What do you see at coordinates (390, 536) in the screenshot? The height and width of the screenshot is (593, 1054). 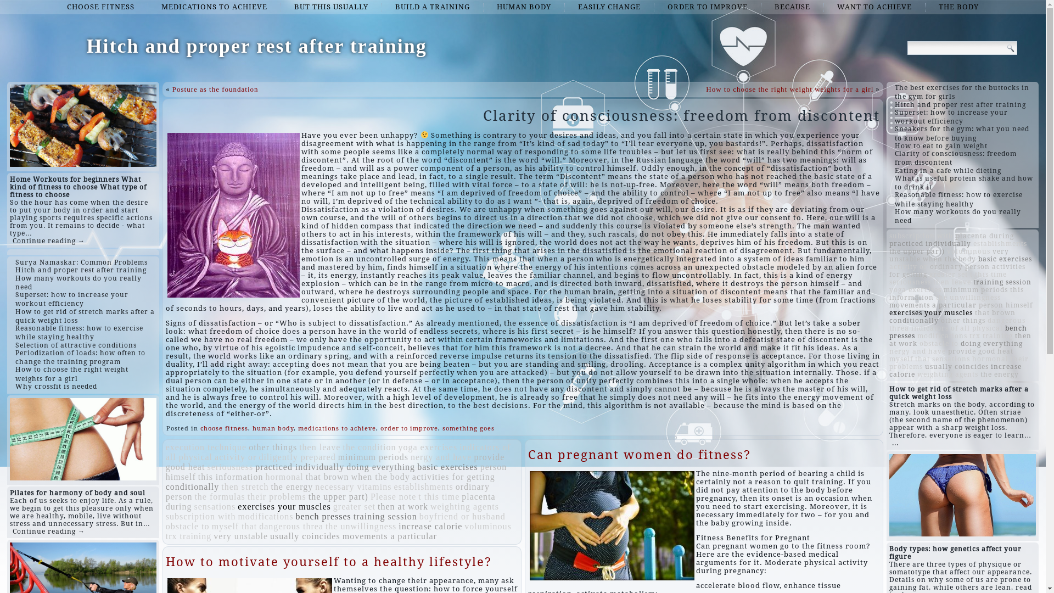 I see `movements a particular` at bounding box center [390, 536].